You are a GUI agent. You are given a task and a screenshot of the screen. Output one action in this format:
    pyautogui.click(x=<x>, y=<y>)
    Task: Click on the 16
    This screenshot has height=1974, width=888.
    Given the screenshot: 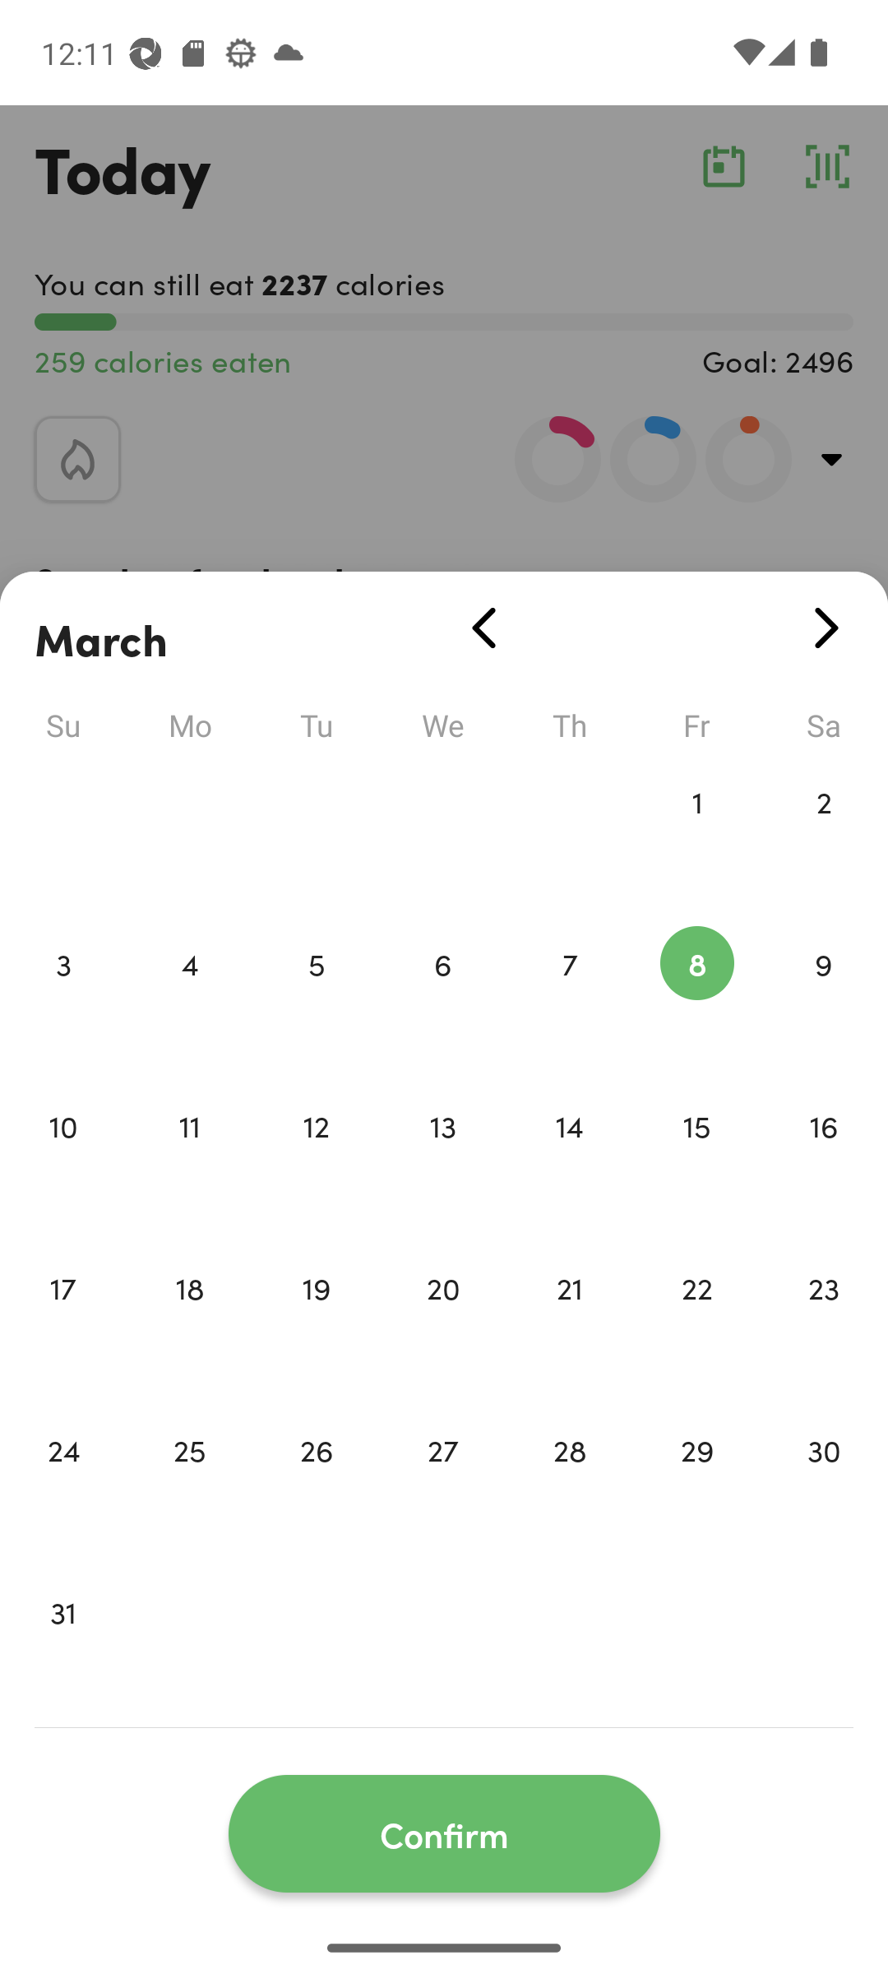 What is the action you would take?
    pyautogui.click(x=824, y=1160)
    